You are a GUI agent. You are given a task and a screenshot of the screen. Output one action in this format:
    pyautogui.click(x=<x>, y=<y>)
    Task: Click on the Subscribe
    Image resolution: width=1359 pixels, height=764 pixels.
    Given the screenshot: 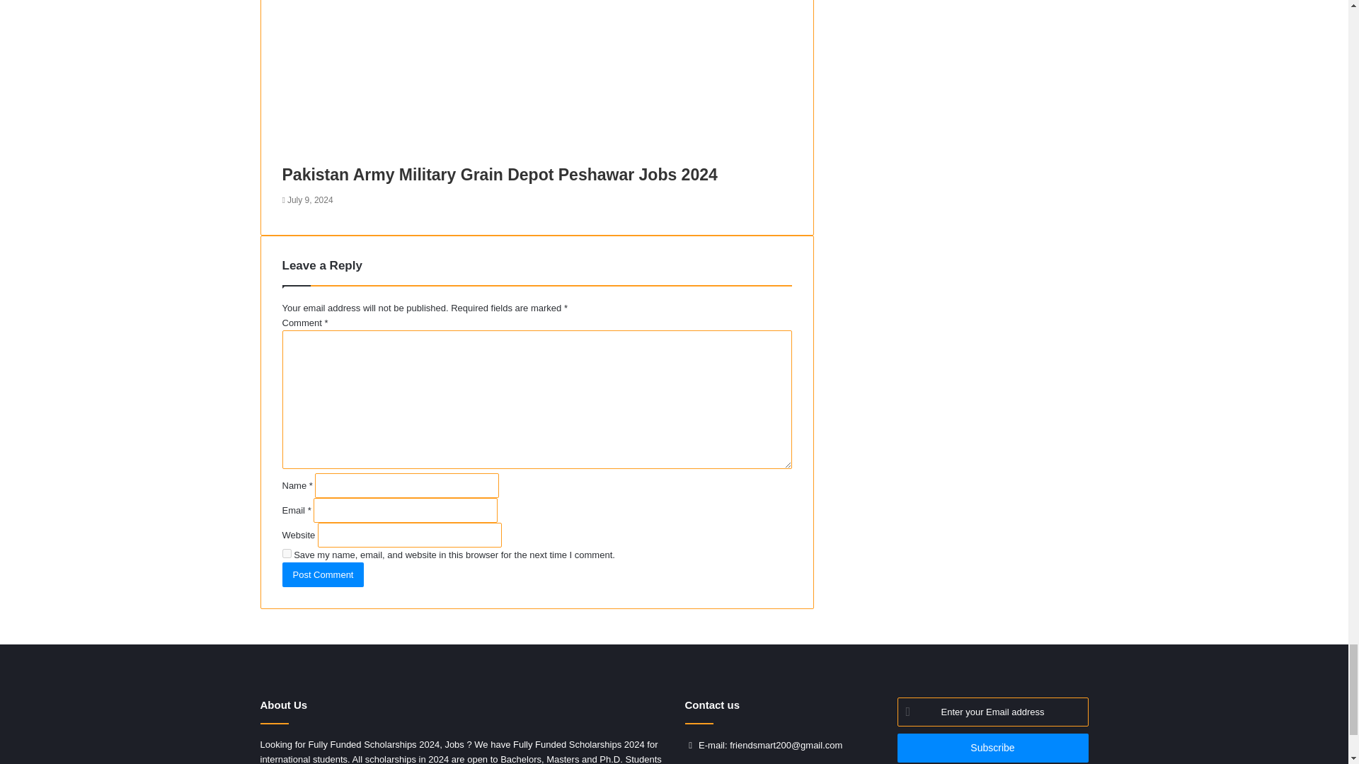 What is the action you would take?
    pyautogui.click(x=992, y=747)
    